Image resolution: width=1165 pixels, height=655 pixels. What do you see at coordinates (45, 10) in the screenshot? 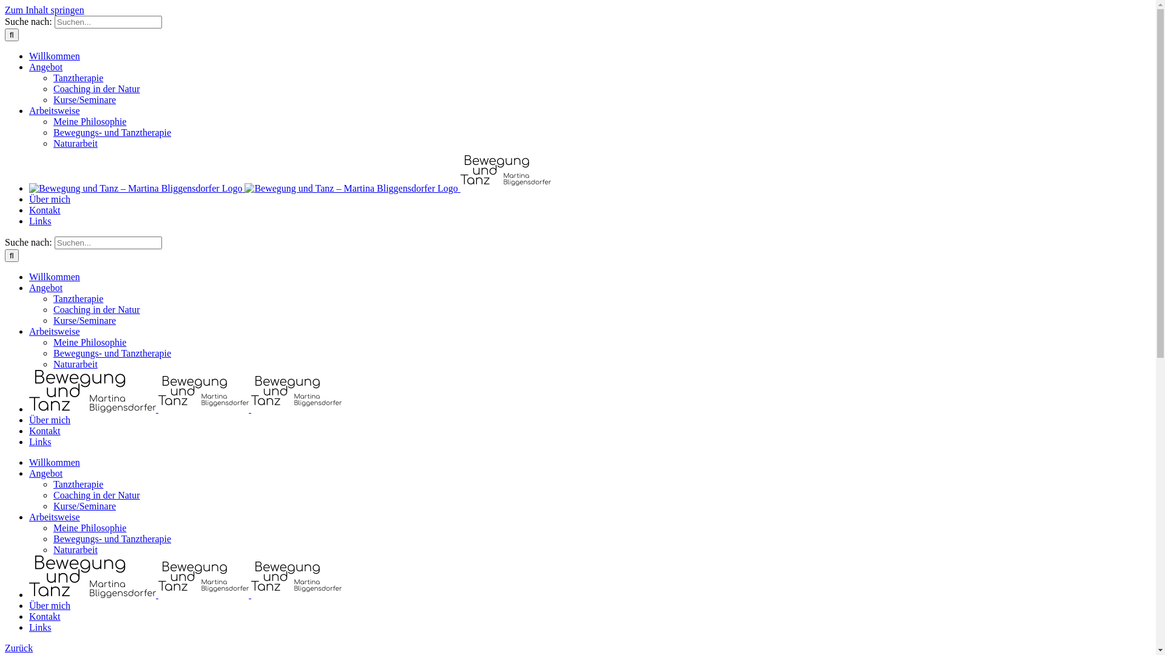
I see `Zum Inhalt springen` at bounding box center [45, 10].